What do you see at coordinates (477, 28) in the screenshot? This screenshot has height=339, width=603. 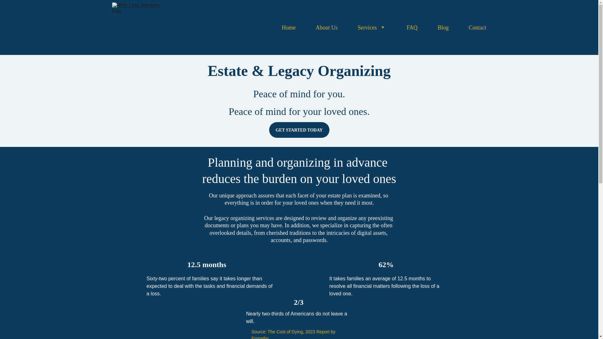 I see `Contact` at bounding box center [477, 28].